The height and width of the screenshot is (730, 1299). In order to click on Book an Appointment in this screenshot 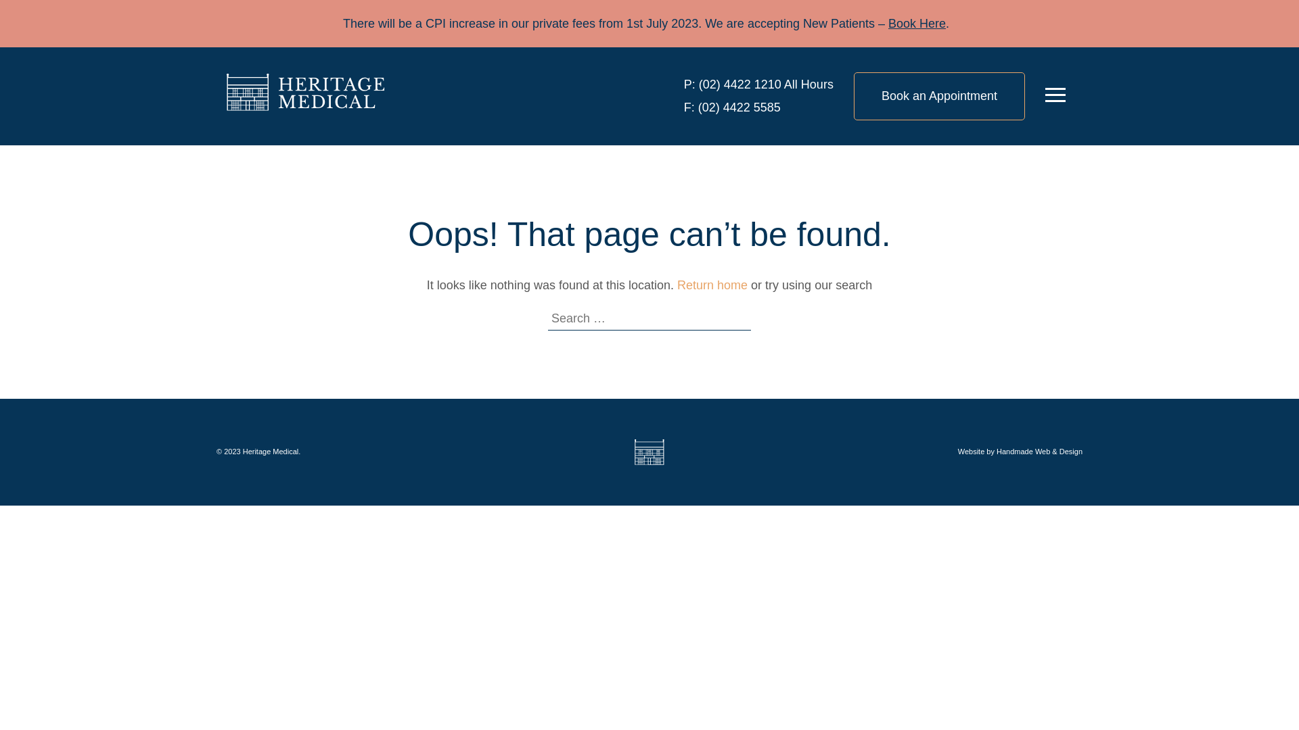, I will do `click(939, 96)`.